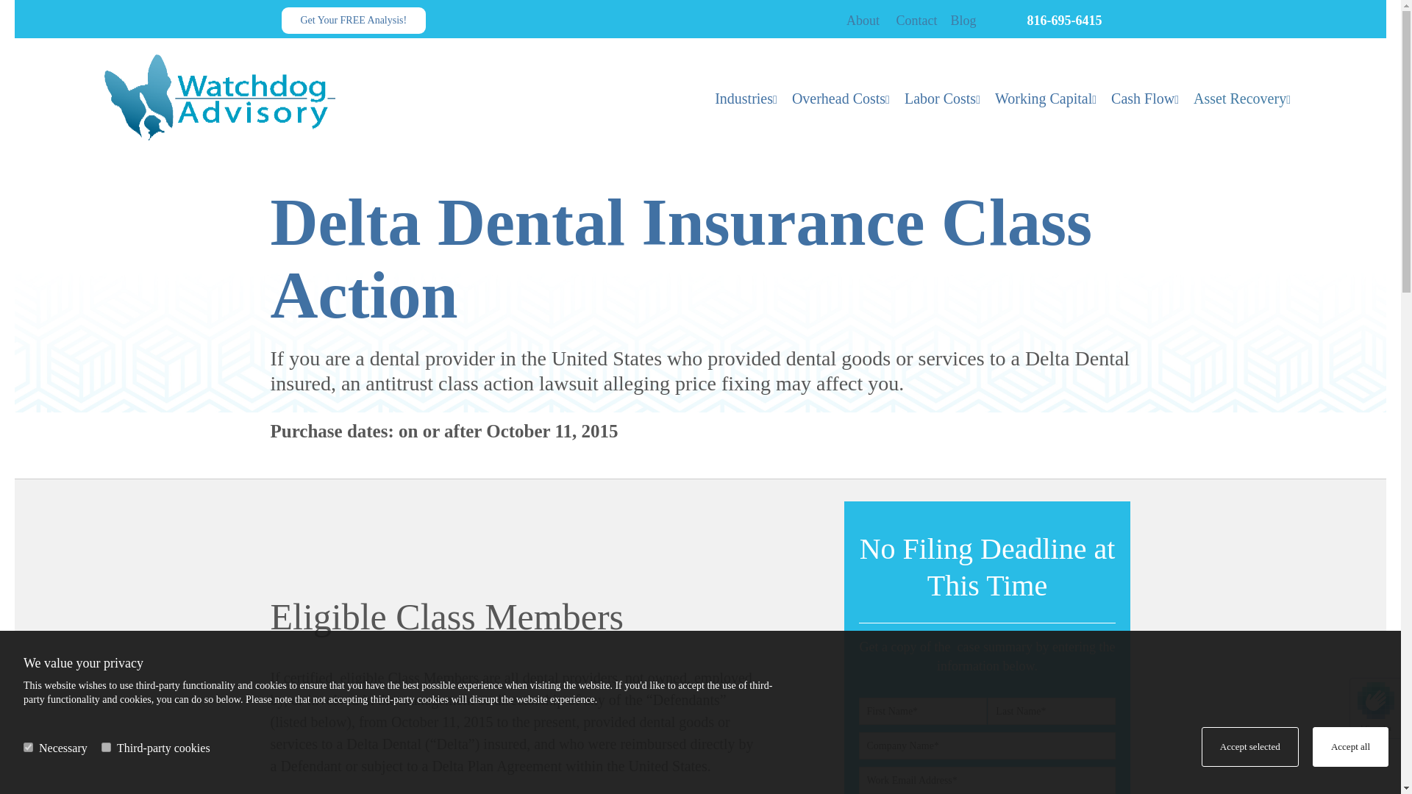 The height and width of the screenshot is (794, 1412). Describe the element at coordinates (1250, 747) in the screenshot. I see `Accept selected` at that location.